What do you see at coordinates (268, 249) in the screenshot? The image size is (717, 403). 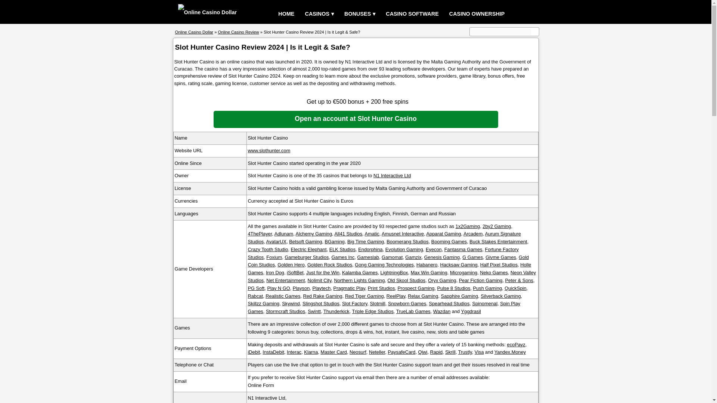 I see `Crazy Tooth Studio` at bounding box center [268, 249].